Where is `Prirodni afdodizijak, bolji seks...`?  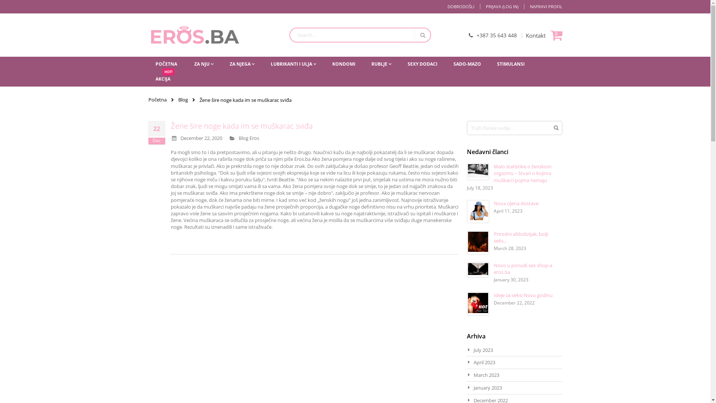 Prirodni afdodizijak, bolji seks... is located at coordinates (521, 237).